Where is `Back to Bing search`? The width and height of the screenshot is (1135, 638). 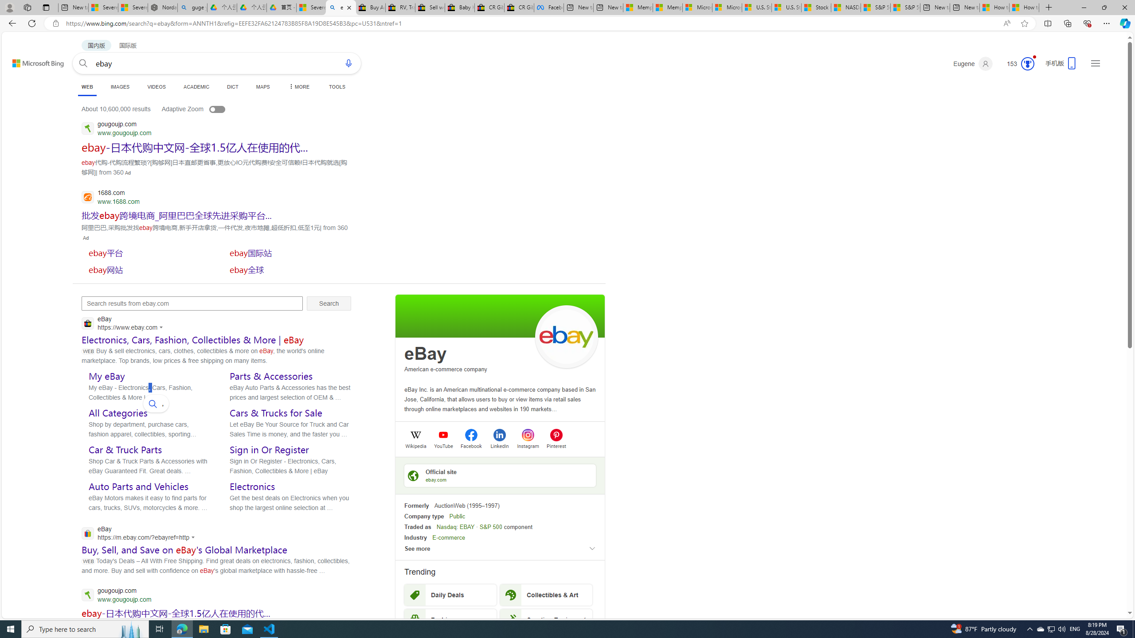 Back to Bing search is located at coordinates (33, 61).